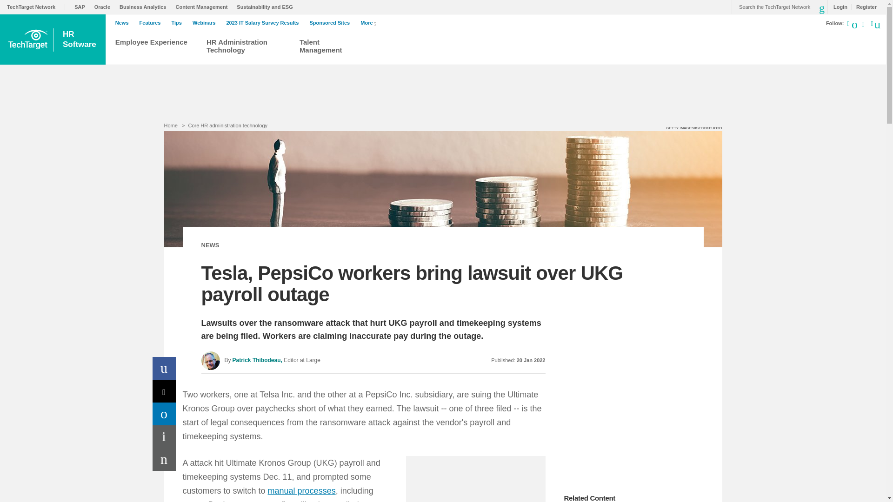 The image size is (893, 502). Describe the element at coordinates (204, 7) in the screenshot. I see `TechTarget Network` at that location.